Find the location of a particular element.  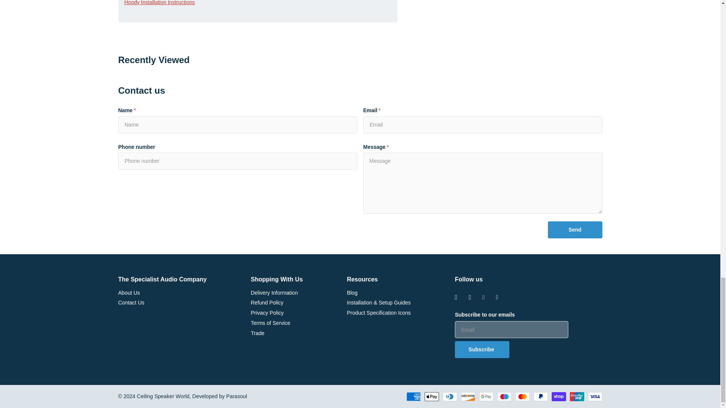

Google Pay is located at coordinates (486, 396).